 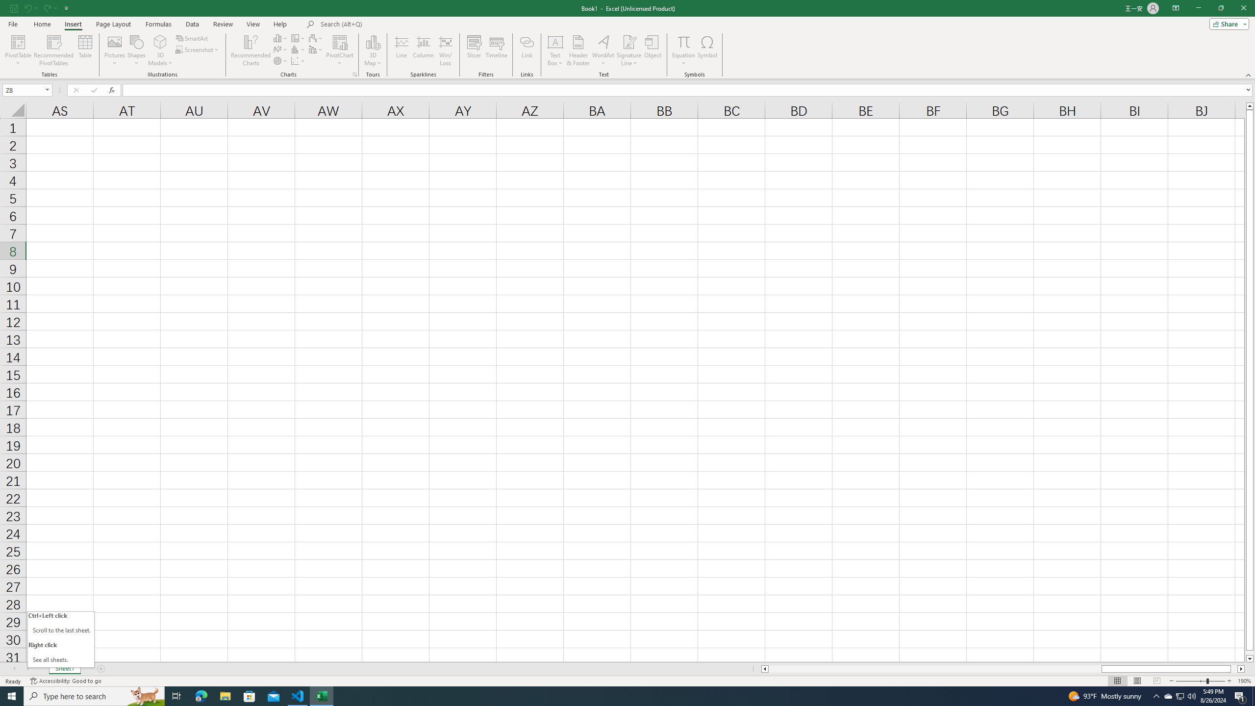 I want to click on Insert Scatter (X, Y) or Bubble Chart, so click(x=299, y=61).